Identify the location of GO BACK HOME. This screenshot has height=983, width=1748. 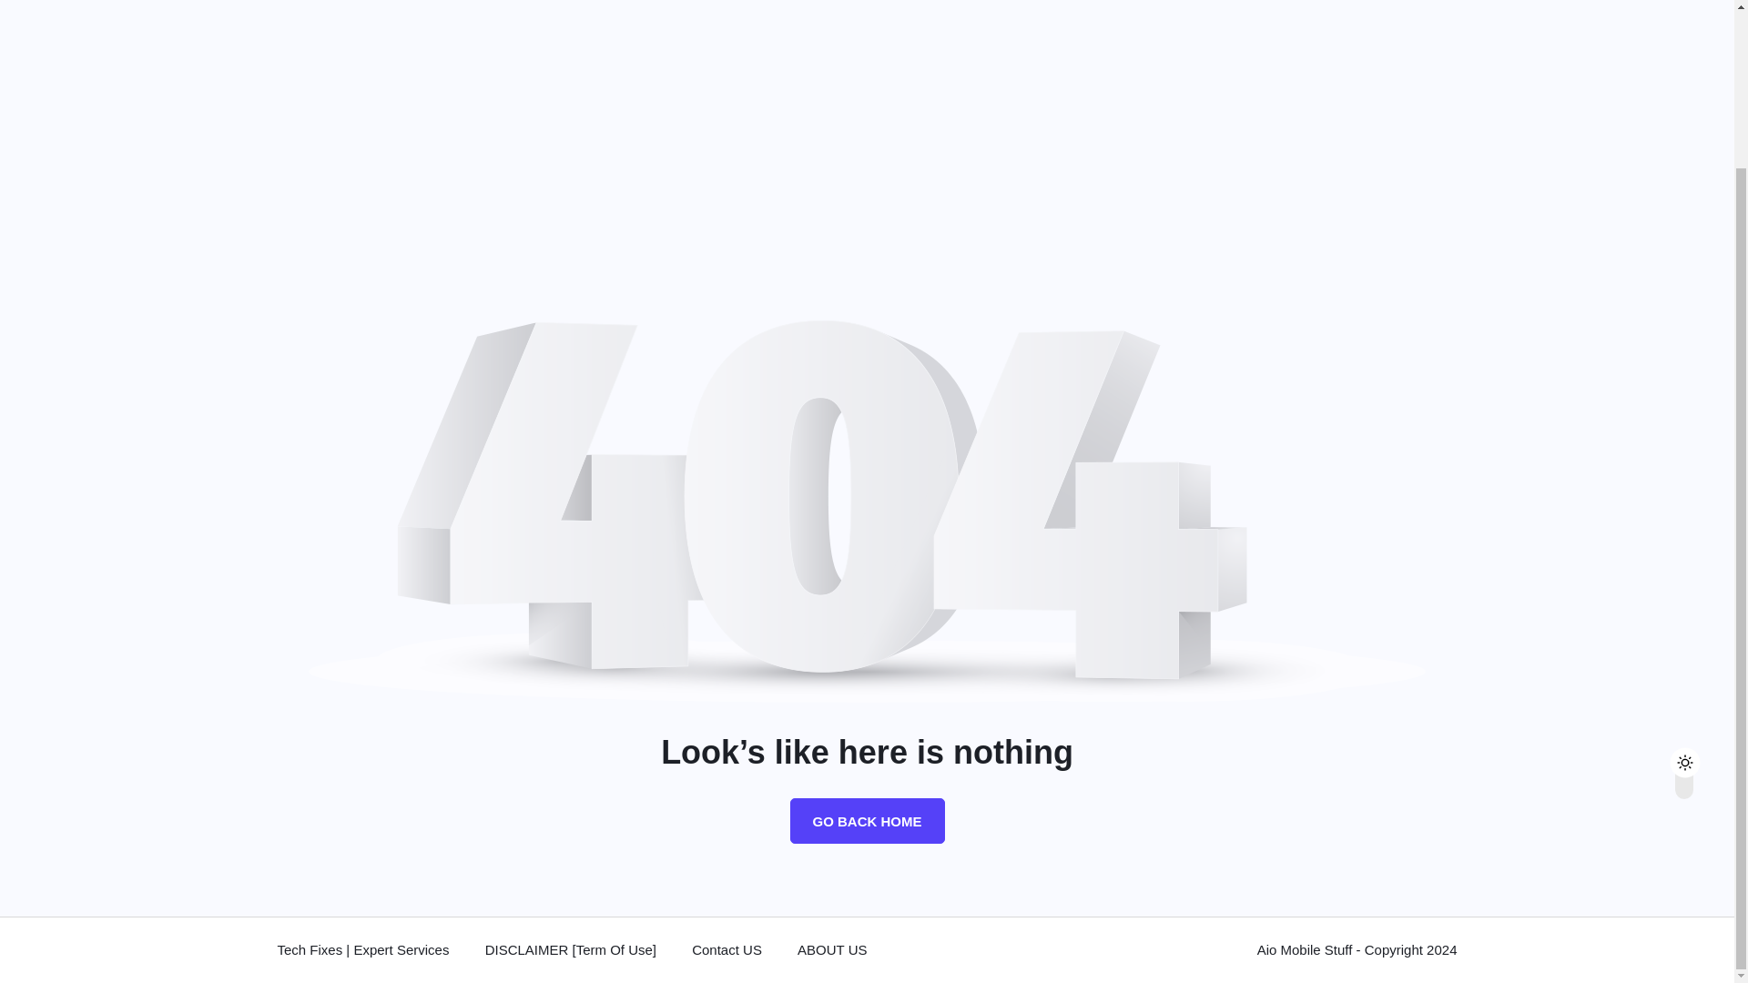
(867, 820).